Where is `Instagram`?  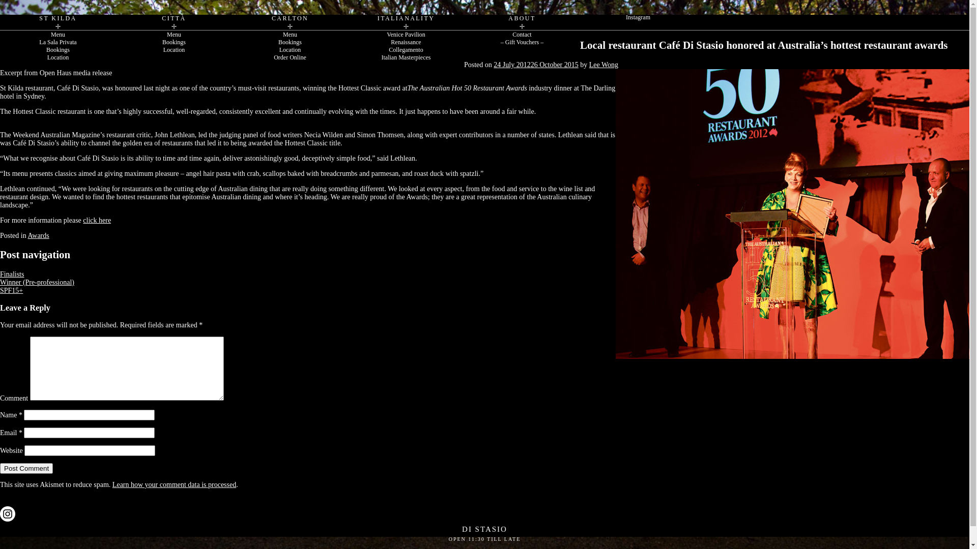 Instagram is located at coordinates (638, 17).